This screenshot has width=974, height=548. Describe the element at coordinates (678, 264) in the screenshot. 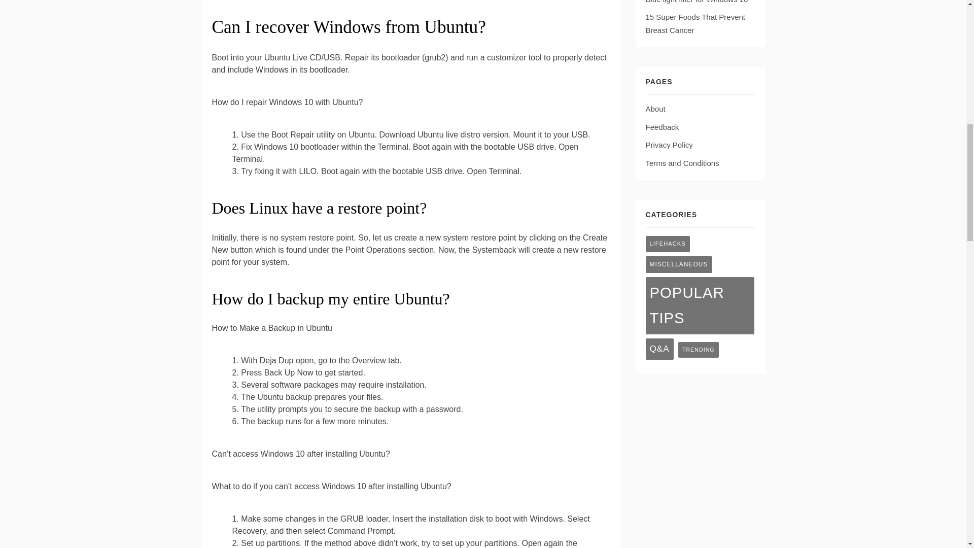

I see `MISCELLANEOUS` at that location.